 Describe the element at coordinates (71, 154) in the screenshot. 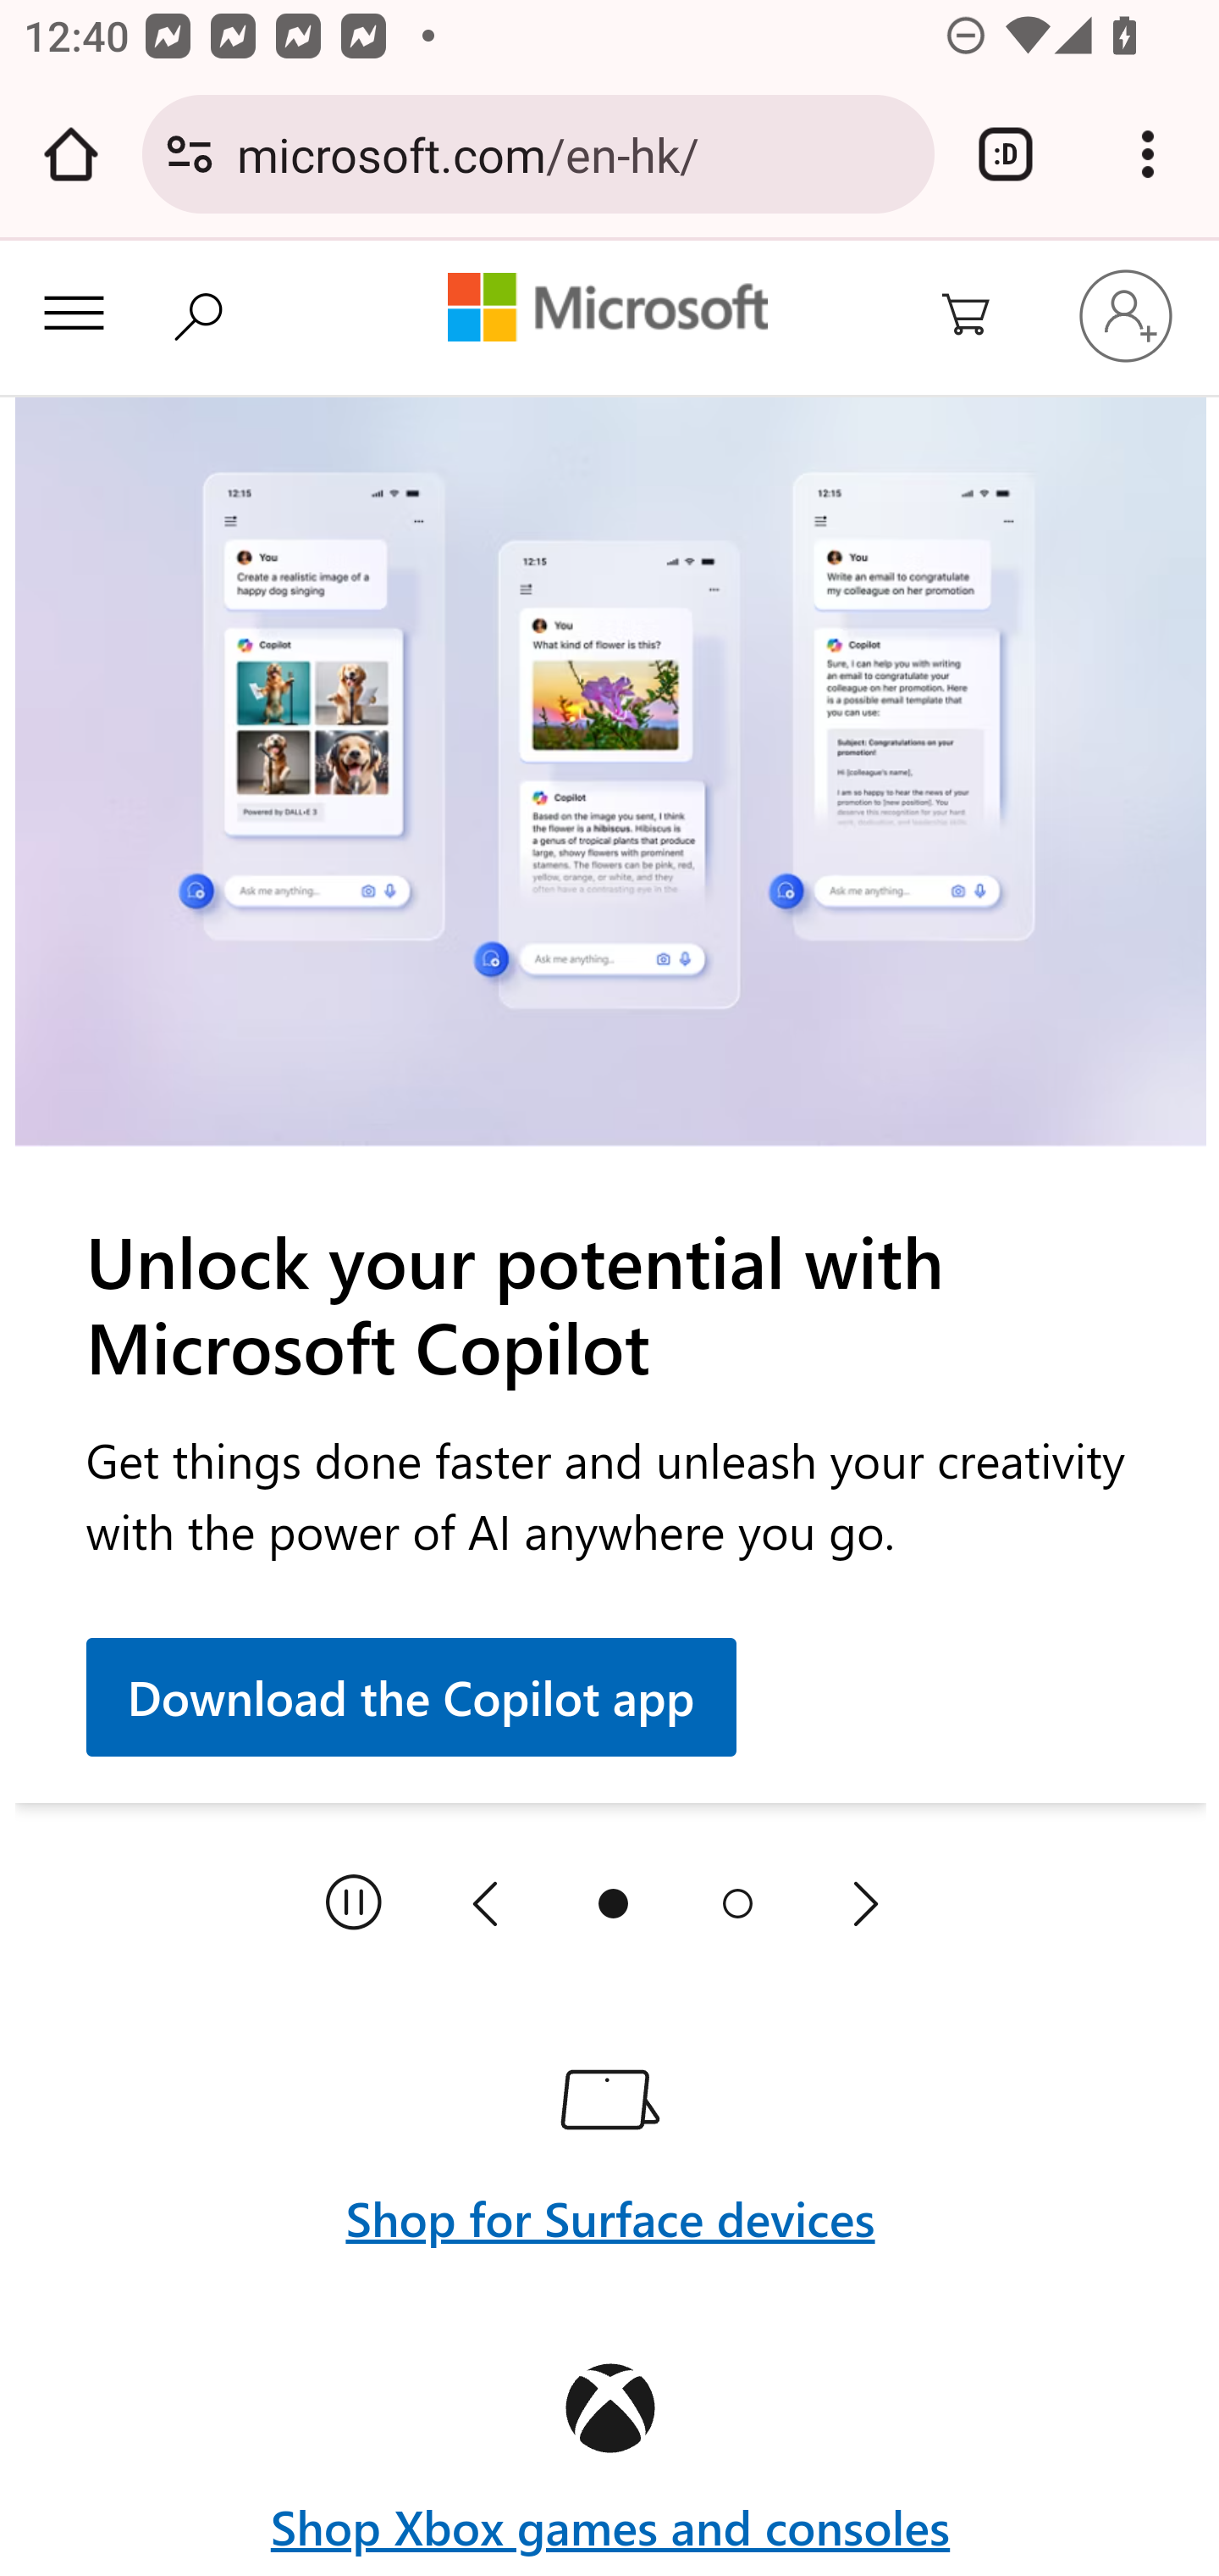

I see `Open the home page` at that location.